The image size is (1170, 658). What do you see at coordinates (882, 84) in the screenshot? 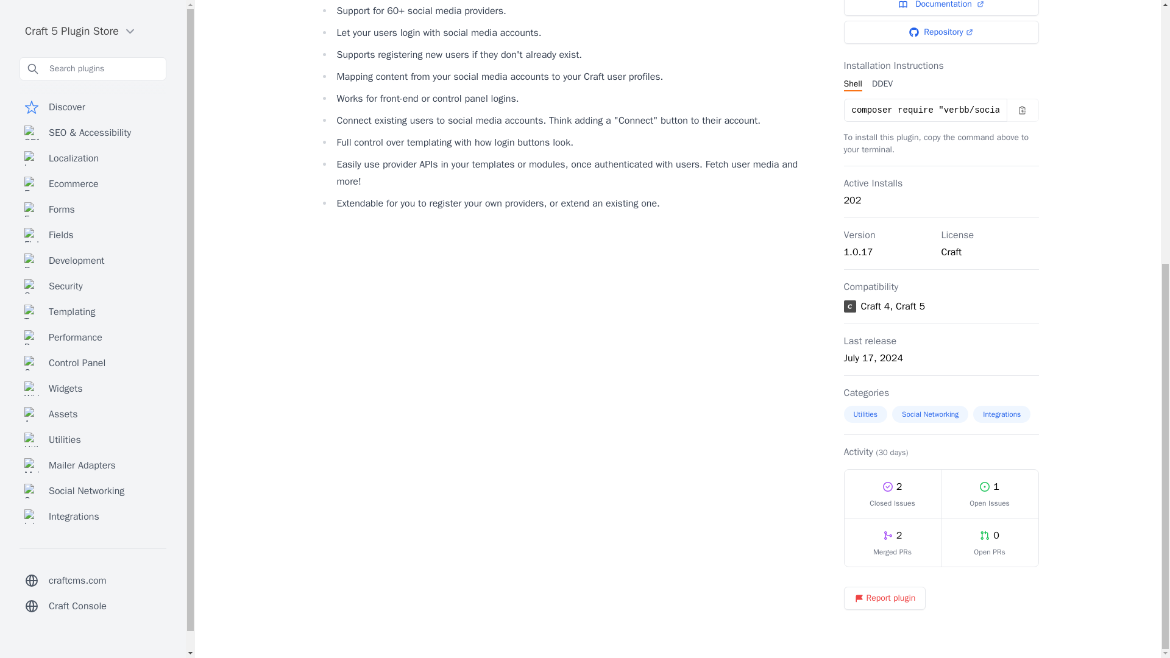
I see `DDEV` at bounding box center [882, 84].